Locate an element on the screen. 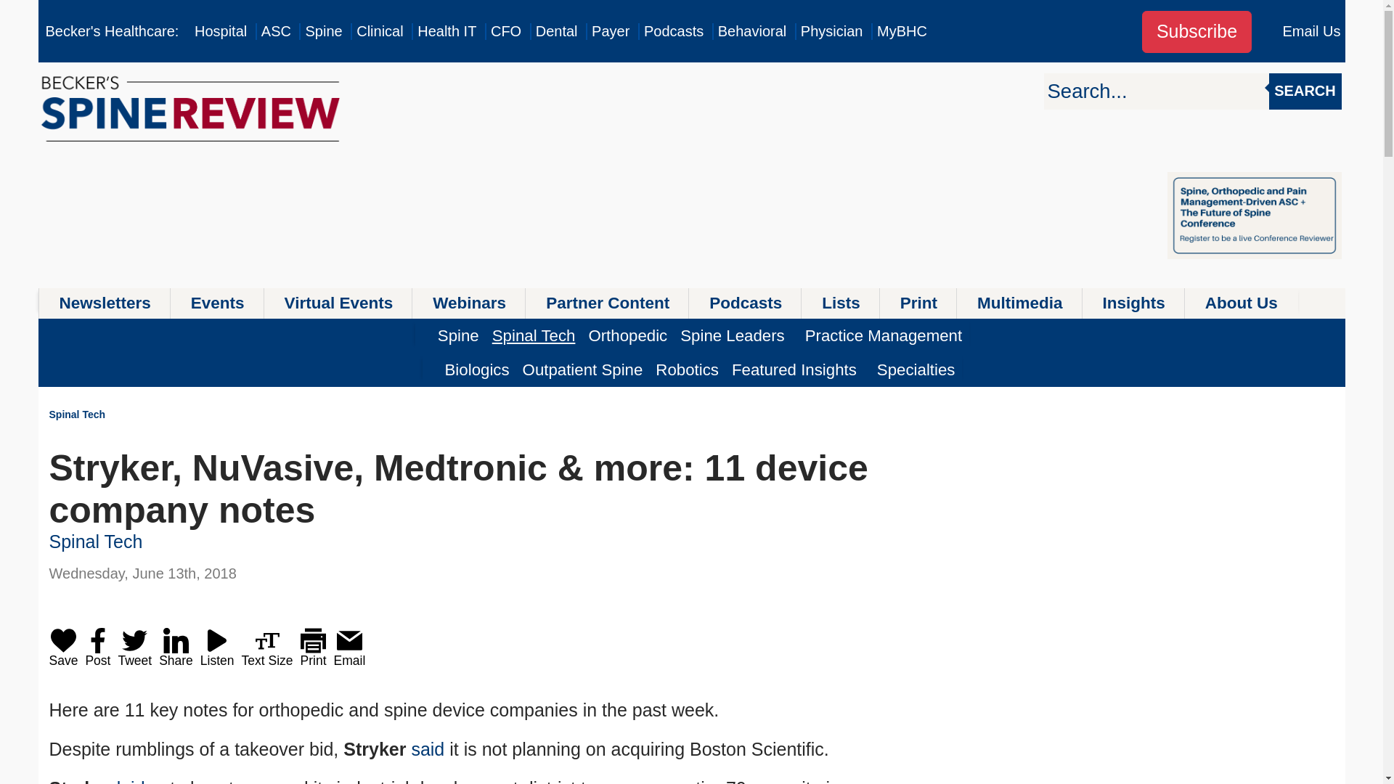  Becker's Payer Issues is located at coordinates (610, 31).